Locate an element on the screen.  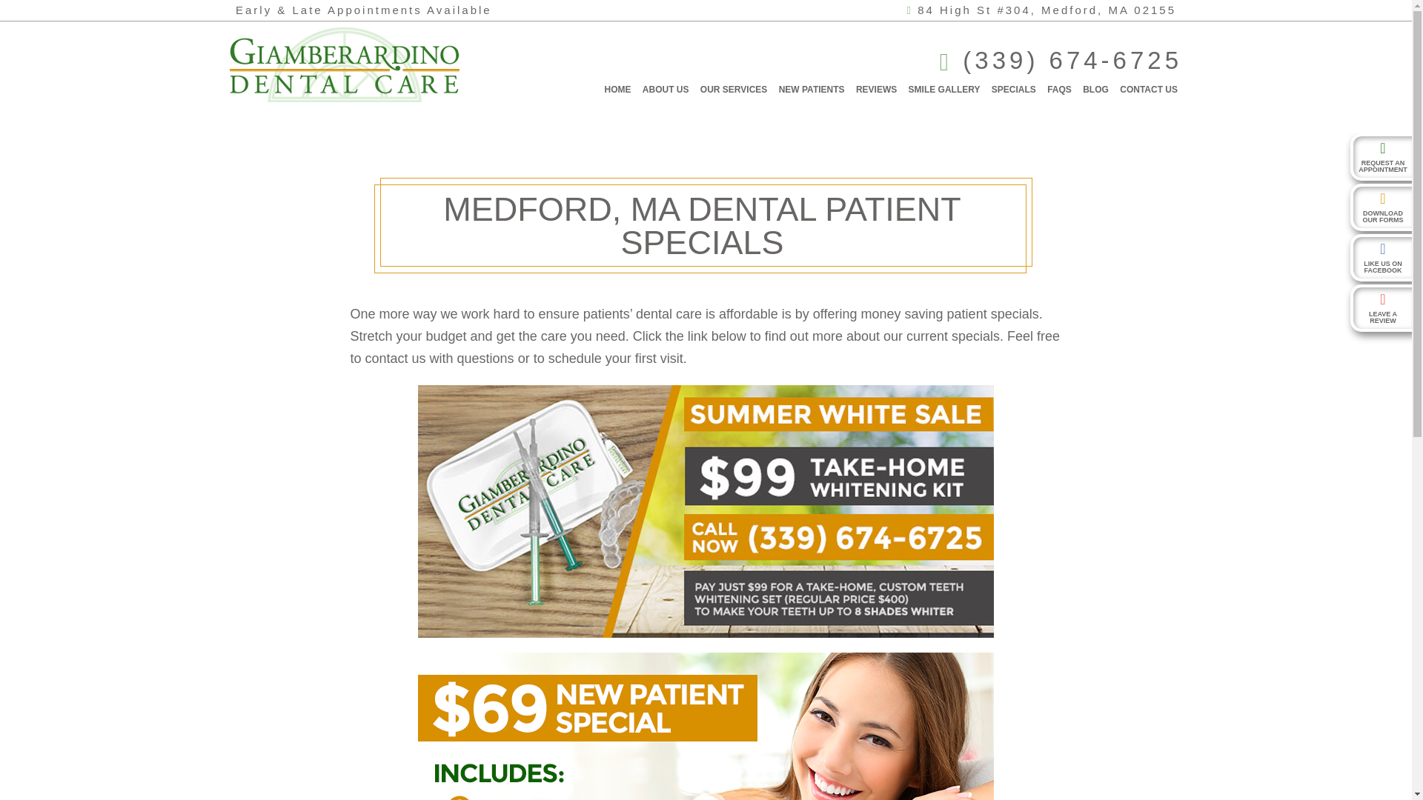
CONTACT US is located at coordinates (1149, 89).